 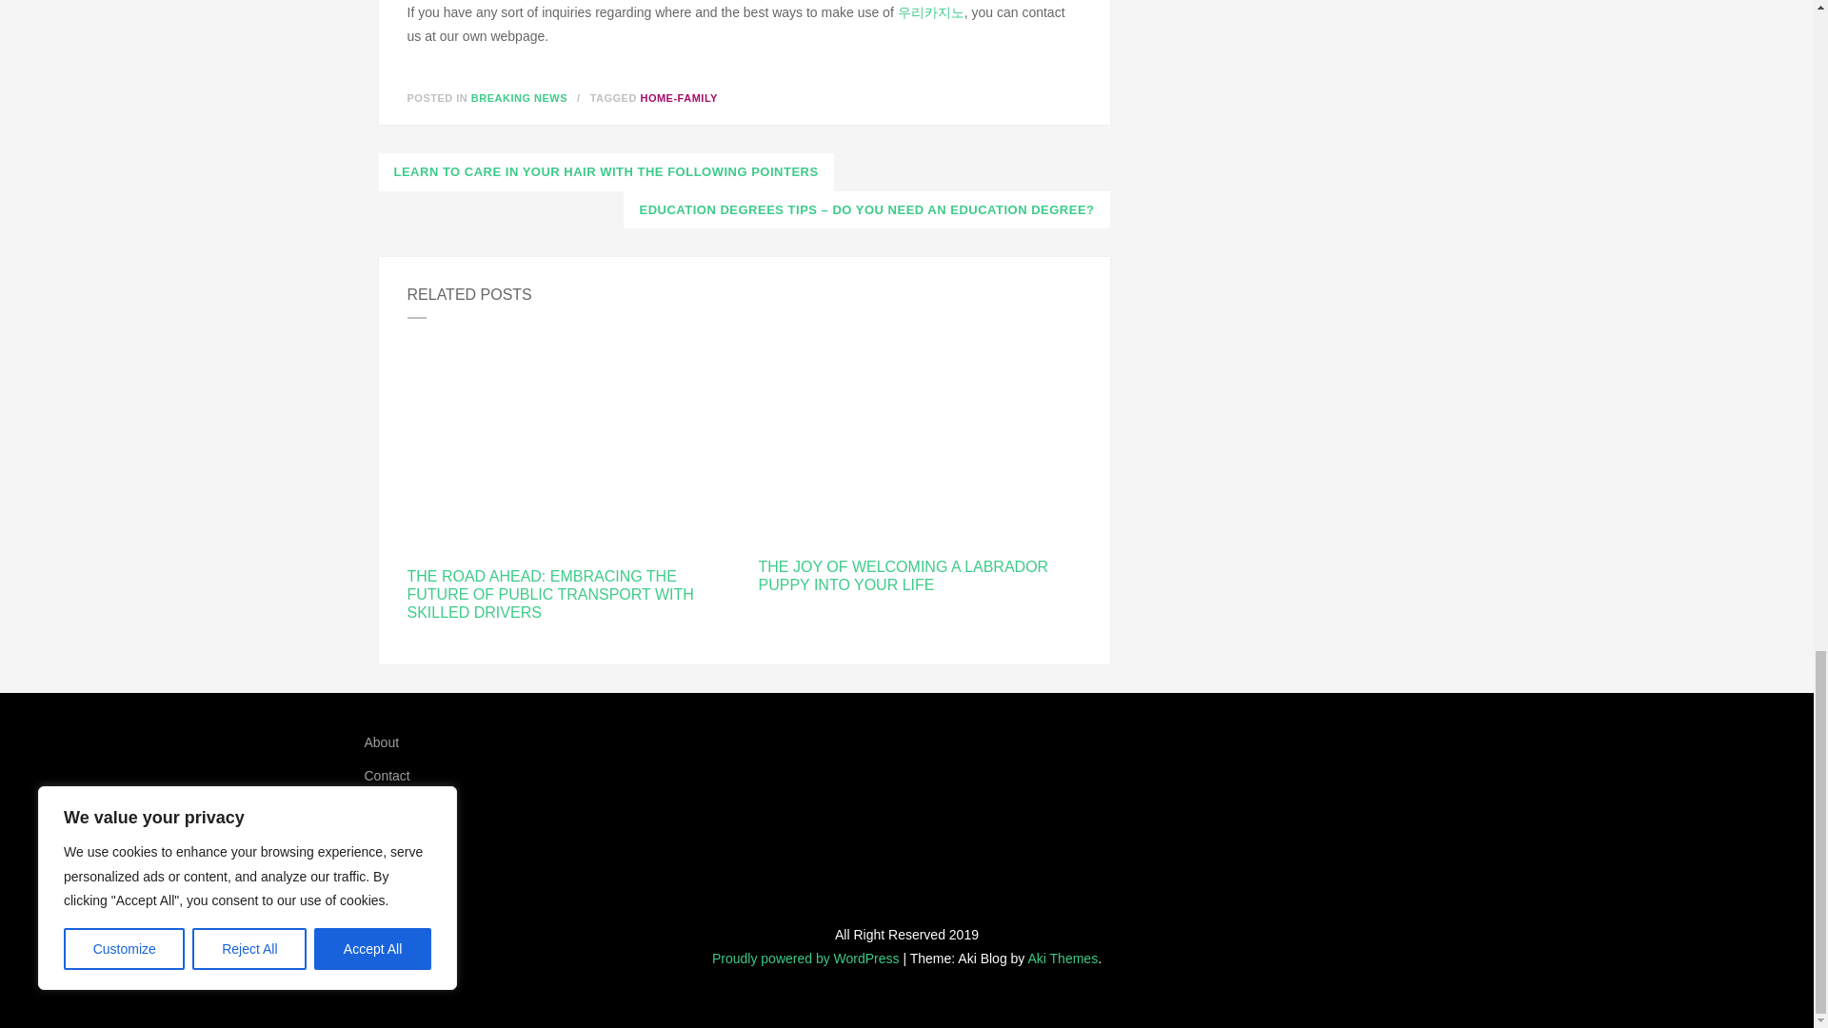 What do you see at coordinates (606, 171) in the screenshot?
I see `LEARN TO CARE IN YOUR HAIR WITH THE FOLLOWING POINTERS` at bounding box center [606, 171].